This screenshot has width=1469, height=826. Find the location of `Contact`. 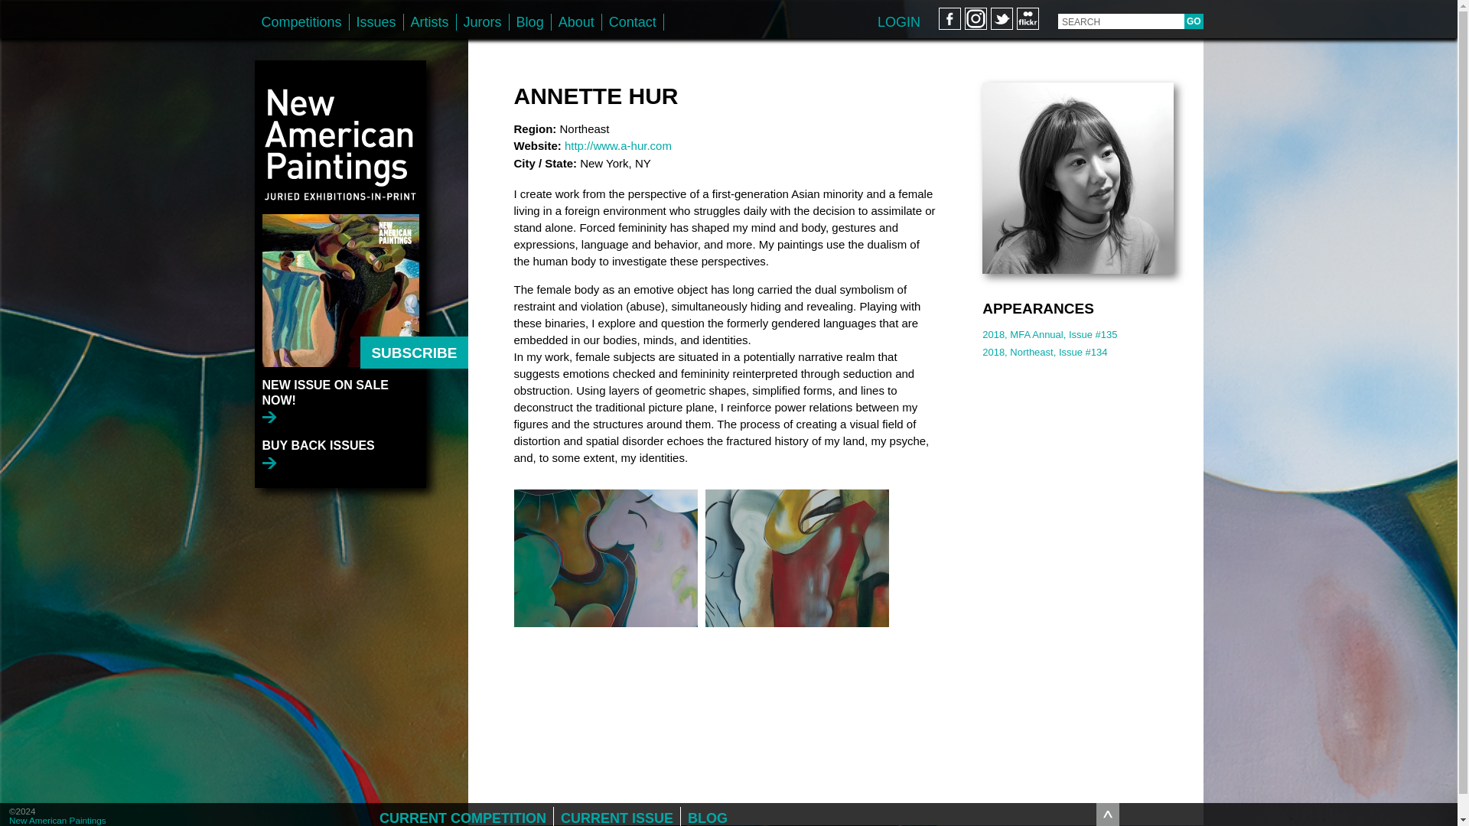

Contact is located at coordinates (633, 21).